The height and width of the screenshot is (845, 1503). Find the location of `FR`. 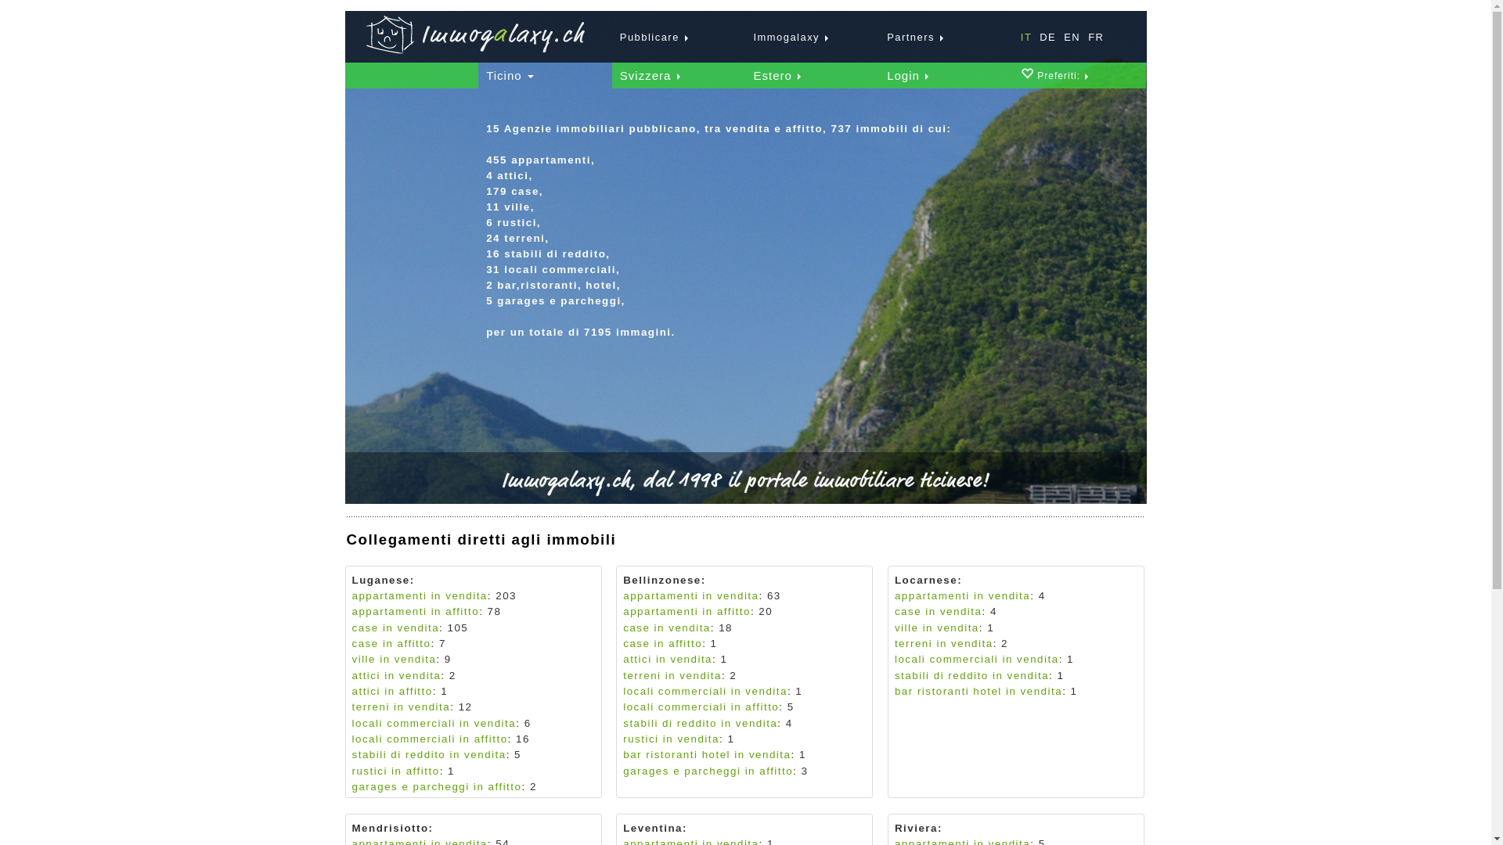

FR is located at coordinates (1092, 38).